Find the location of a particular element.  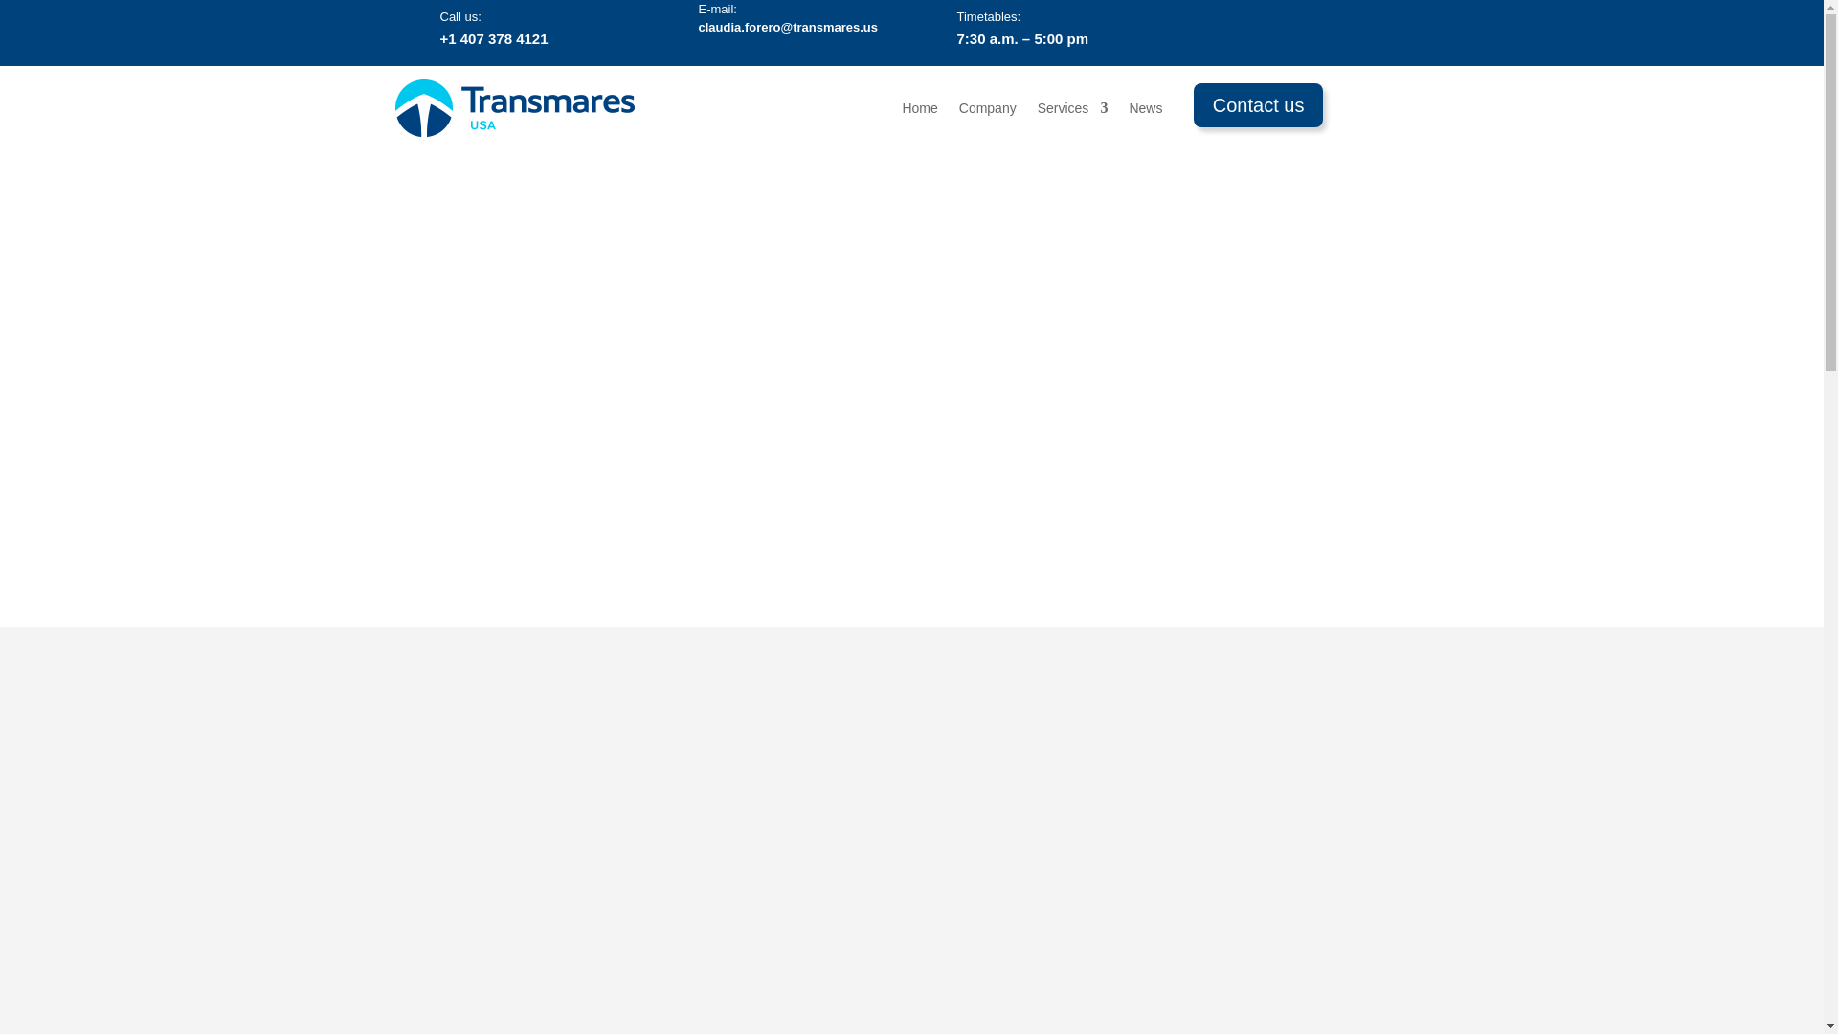

Contact us is located at coordinates (1258, 105).